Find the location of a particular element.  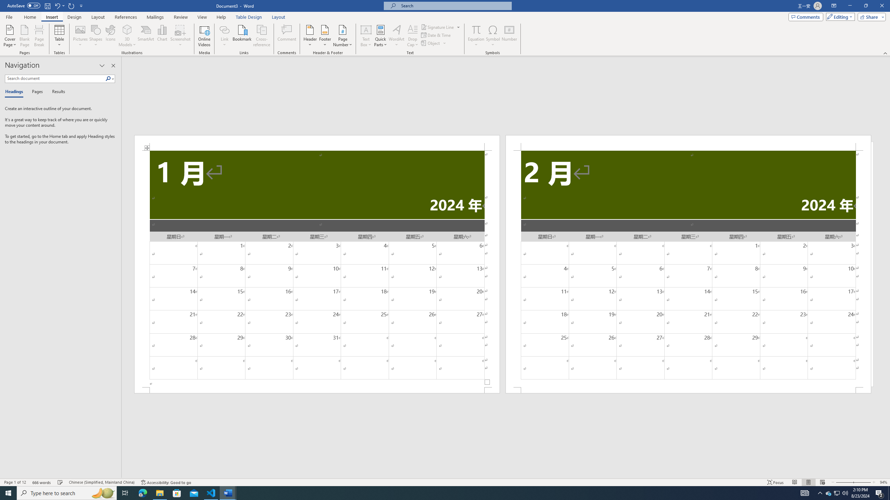

Pictures is located at coordinates (81, 36).